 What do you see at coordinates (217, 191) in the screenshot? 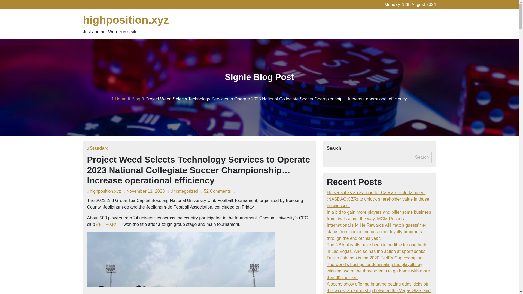
I see `52 Comments` at bounding box center [217, 191].